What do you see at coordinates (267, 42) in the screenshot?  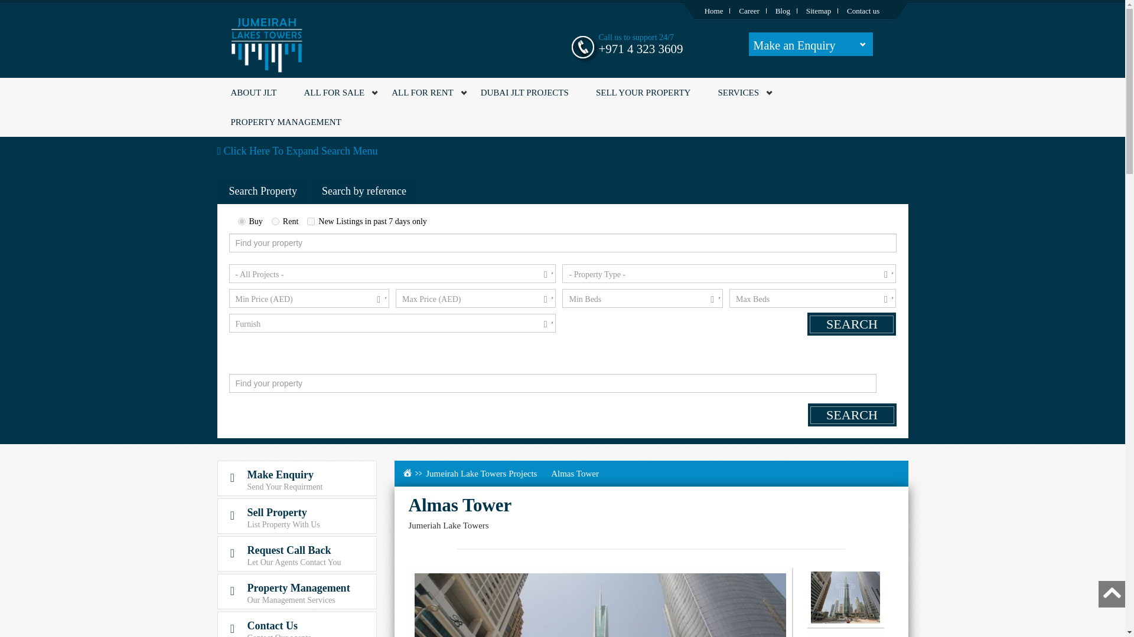 I see `Jumeirah Lake Towers` at bounding box center [267, 42].